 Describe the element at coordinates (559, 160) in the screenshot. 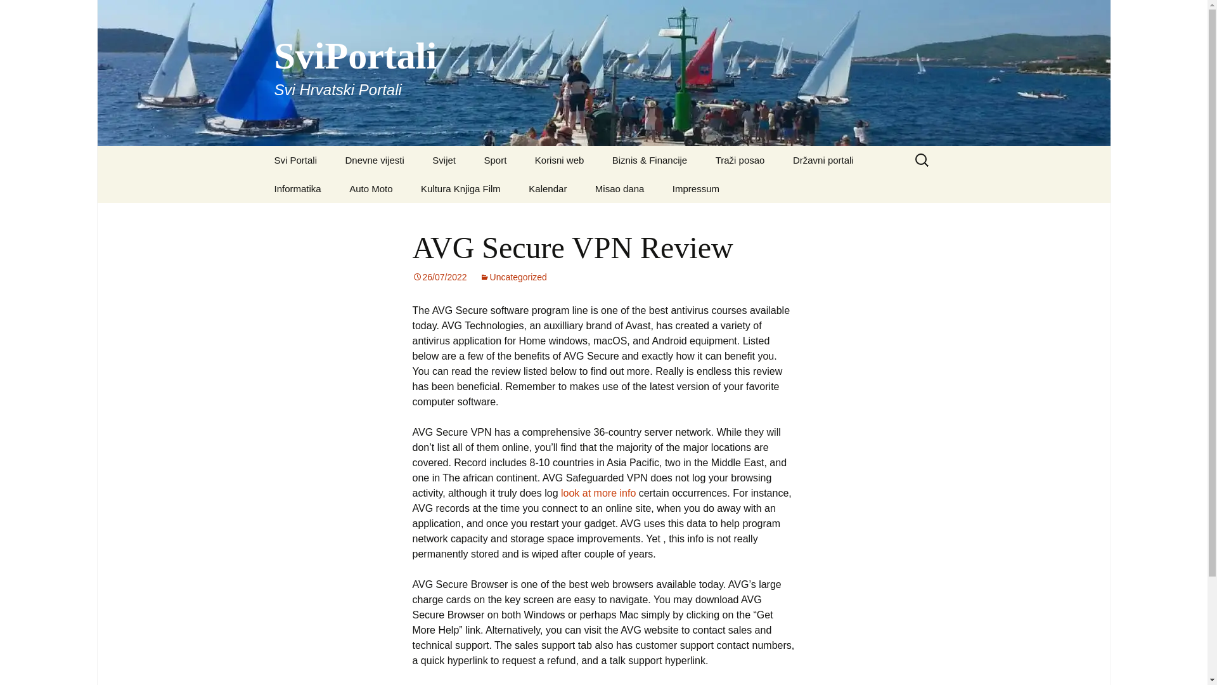

I see `Korisni web` at that location.